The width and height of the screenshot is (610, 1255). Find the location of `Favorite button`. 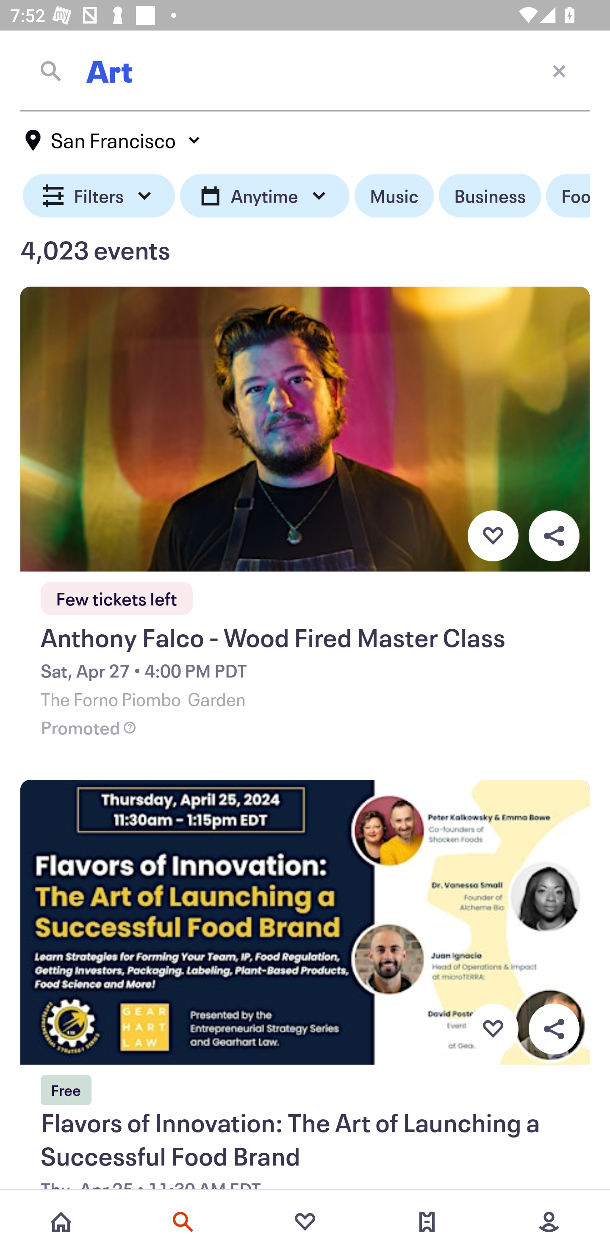

Favorite button is located at coordinates (493, 1029).